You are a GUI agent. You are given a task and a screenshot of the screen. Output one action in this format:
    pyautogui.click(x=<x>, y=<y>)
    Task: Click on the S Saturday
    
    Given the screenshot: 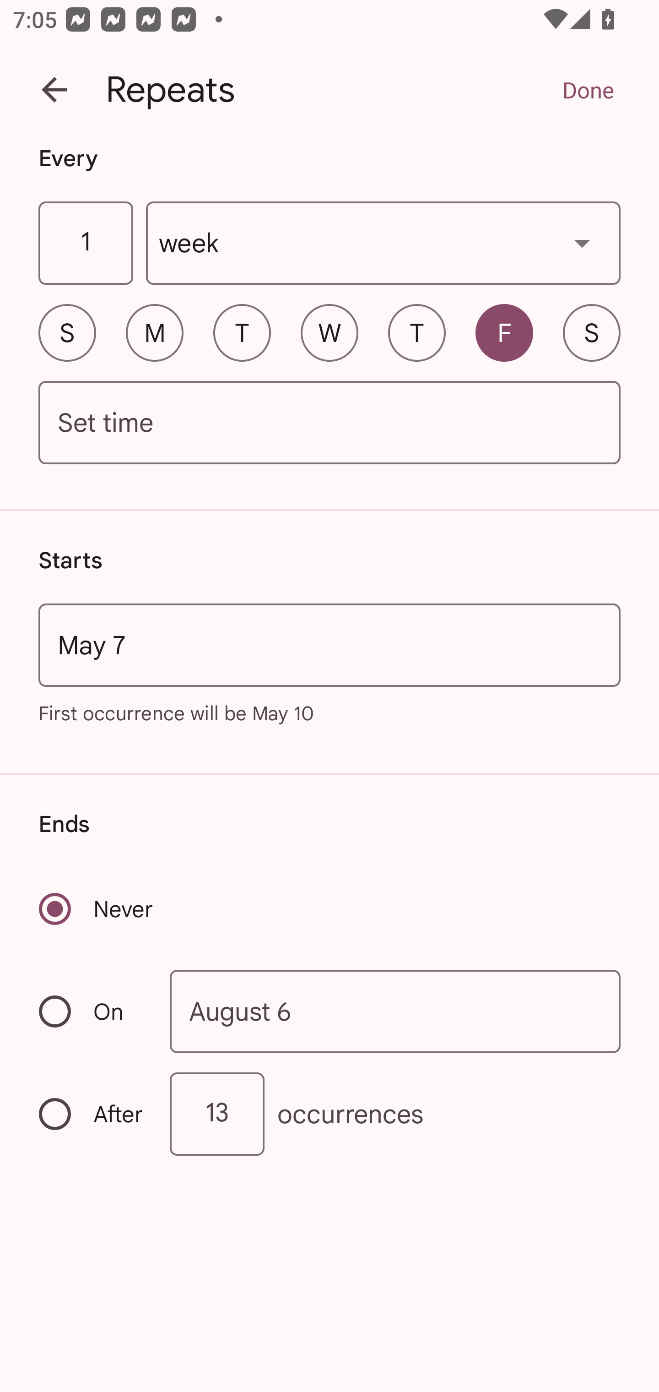 What is the action you would take?
    pyautogui.click(x=591, y=332)
    